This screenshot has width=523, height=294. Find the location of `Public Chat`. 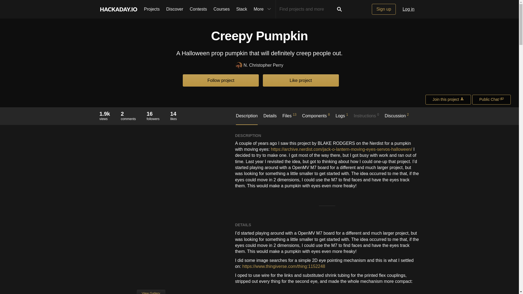

Public Chat is located at coordinates (491, 100).